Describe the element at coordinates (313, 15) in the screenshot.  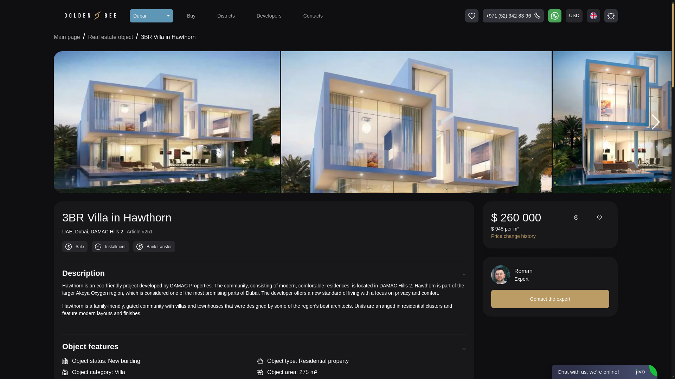
I see `Contacts` at that location.